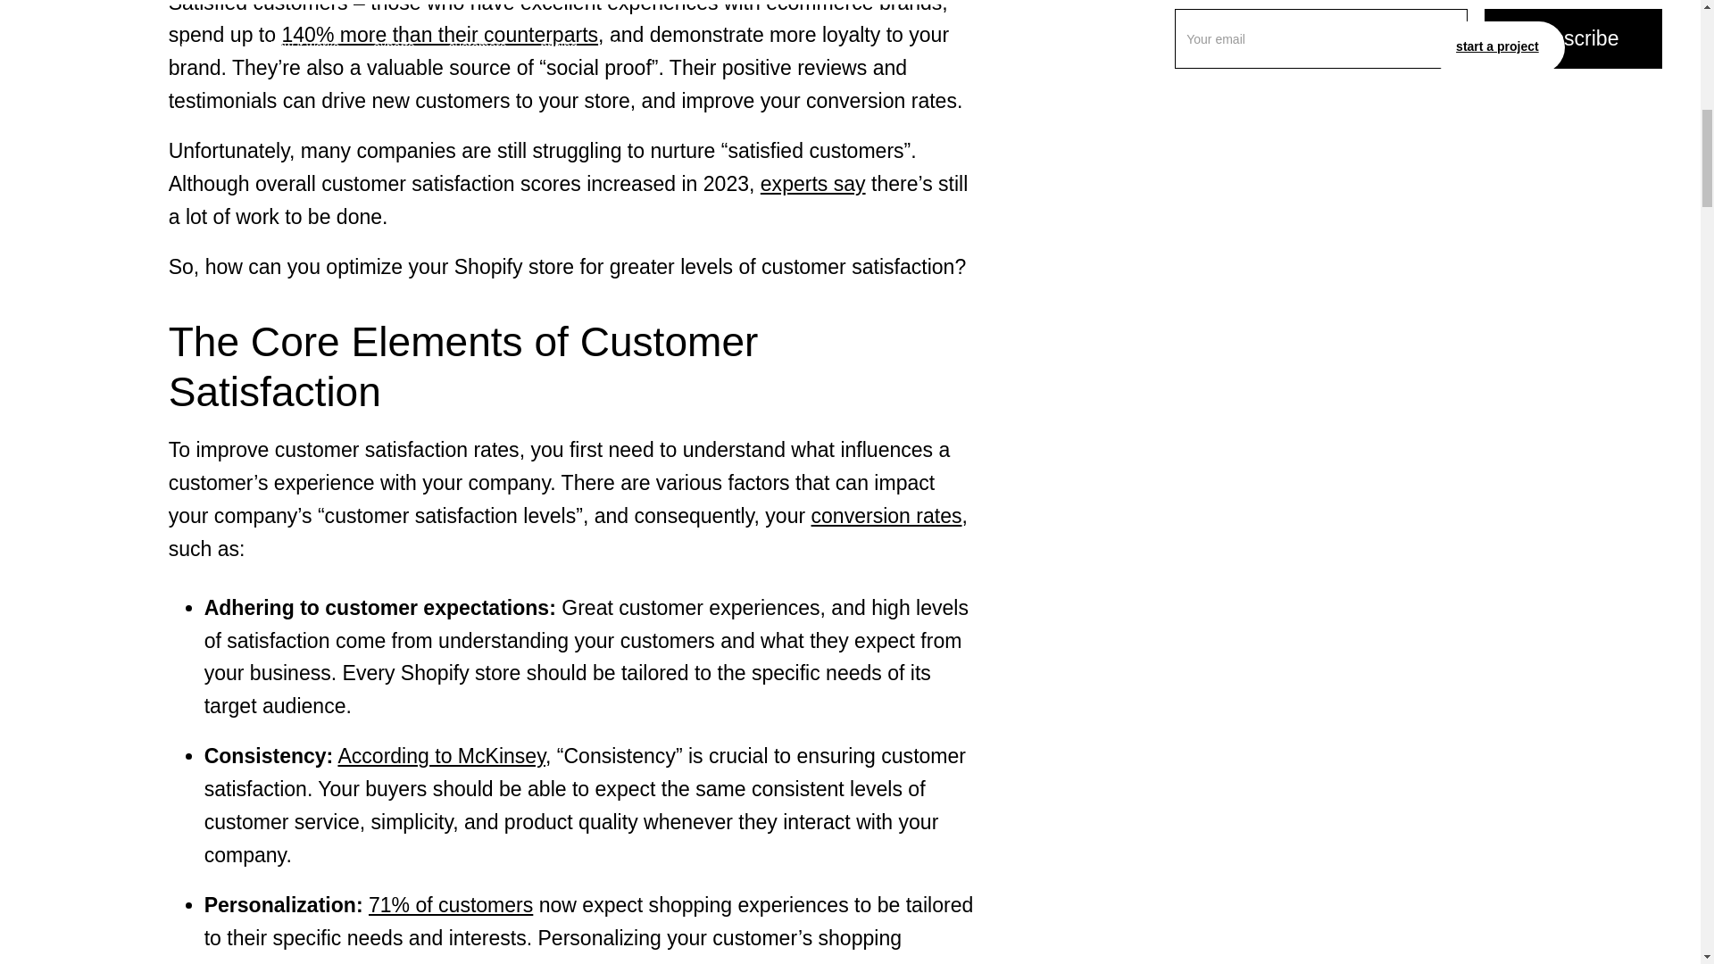 The height and width of the screenshot is (964, 1714). Describe the element at coordinates (886, 515) in the screenshot. I see `conversion rates` at that location.